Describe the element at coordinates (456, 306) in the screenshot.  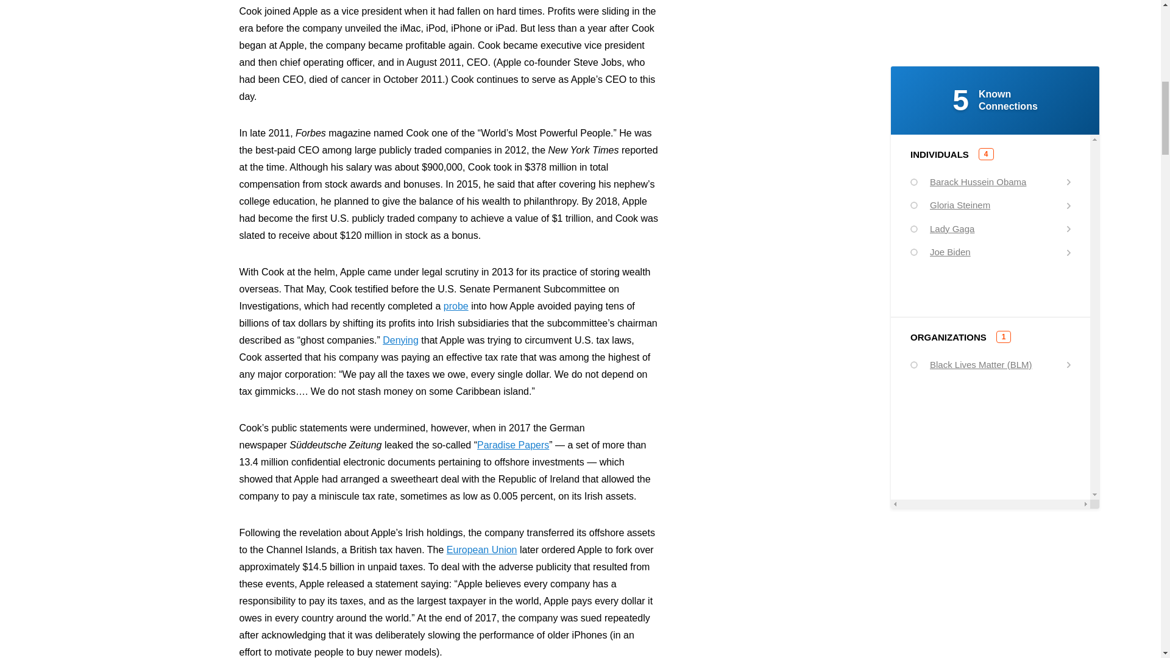
I see `probe` at that location.